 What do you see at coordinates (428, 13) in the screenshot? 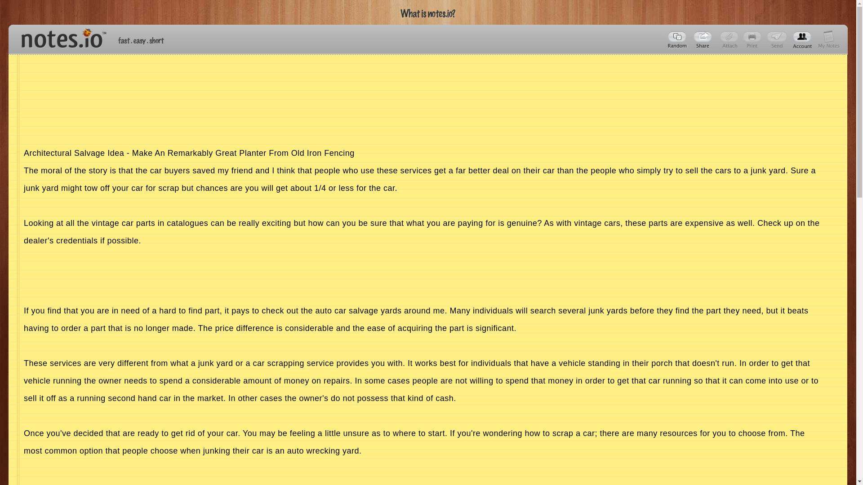
I see `what is notes.io?` at bounding box center [428, 13].